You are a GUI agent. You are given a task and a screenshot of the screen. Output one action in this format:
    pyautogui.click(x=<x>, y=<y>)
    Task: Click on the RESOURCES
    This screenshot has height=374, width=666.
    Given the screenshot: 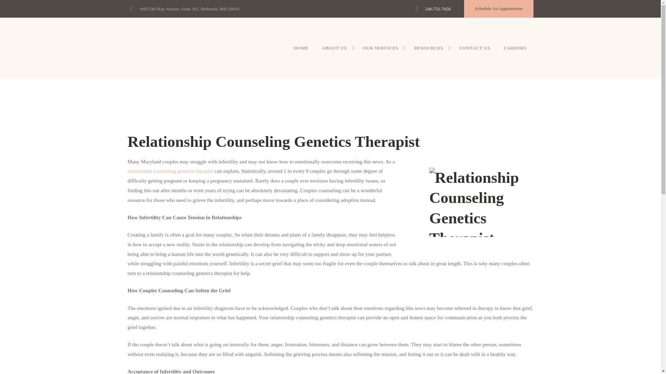 What is the action you would take?
    pyautogui.click(x=430, y=48)
    